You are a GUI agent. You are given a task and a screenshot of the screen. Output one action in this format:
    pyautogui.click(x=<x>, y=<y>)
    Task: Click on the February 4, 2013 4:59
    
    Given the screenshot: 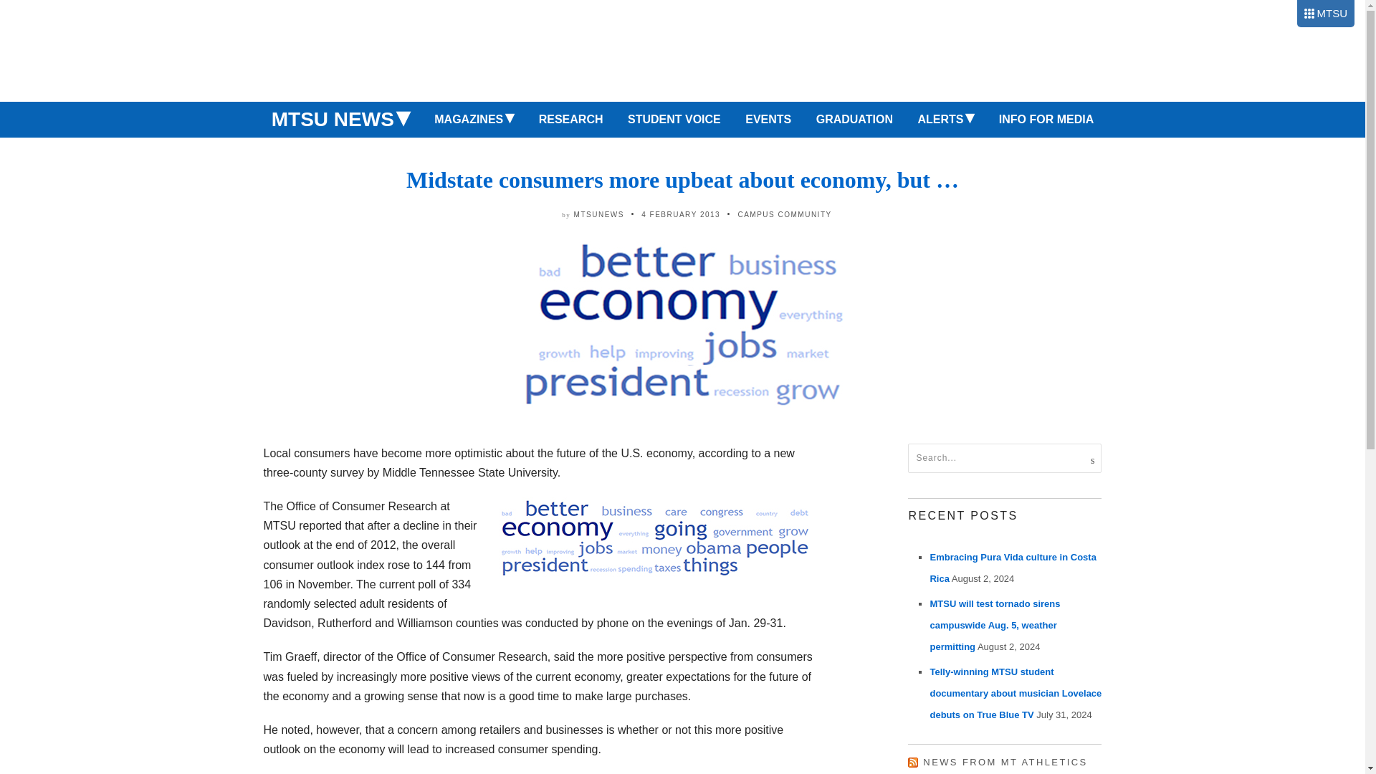 What is the action you would take?
    pyautogui.click(x=680, y=214)
    